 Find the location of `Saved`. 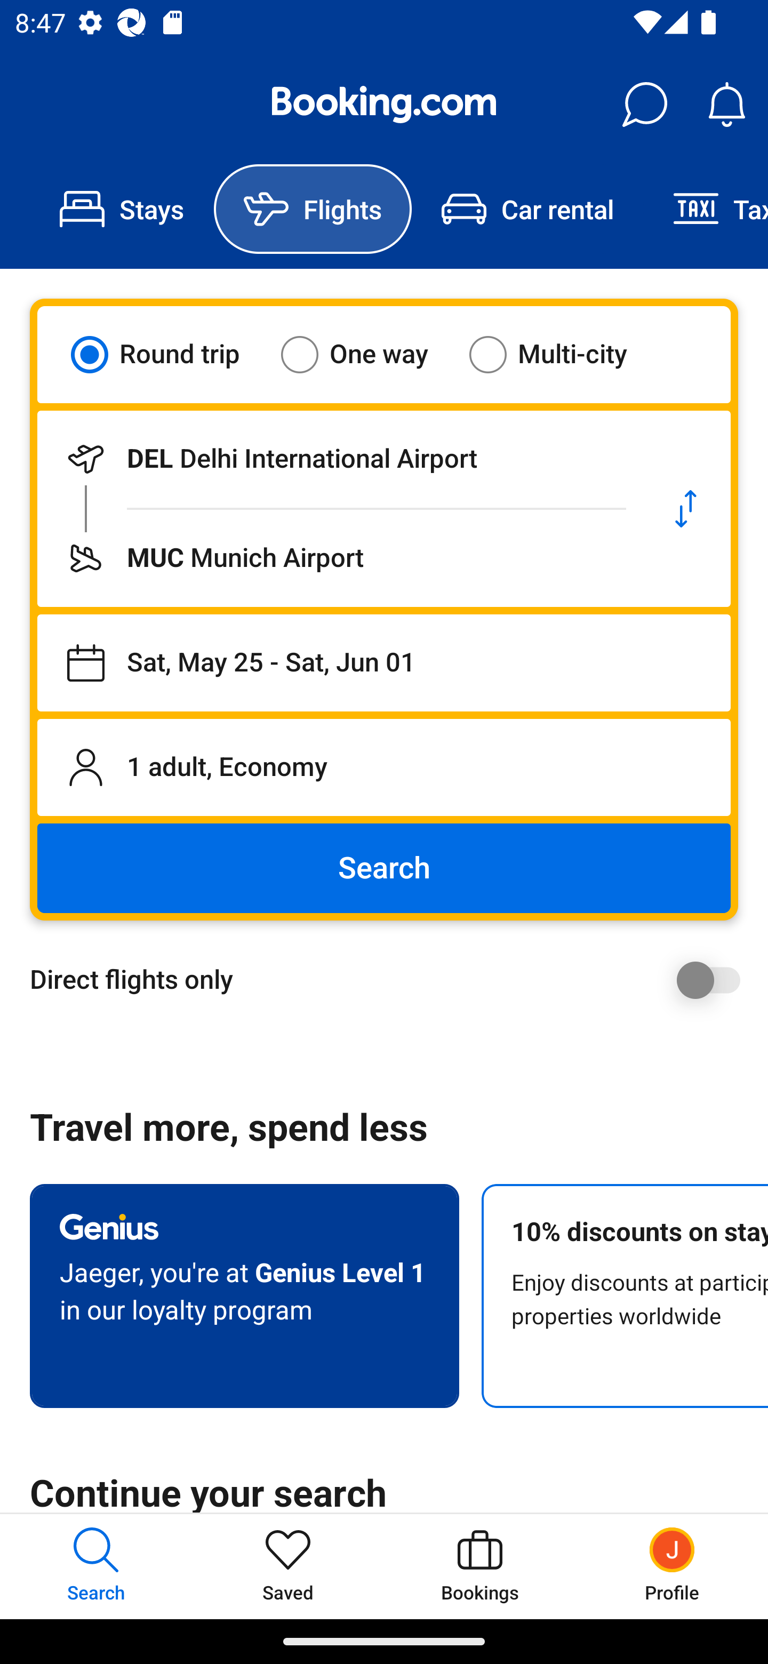

Saved is located at coordinates (288, 1566).